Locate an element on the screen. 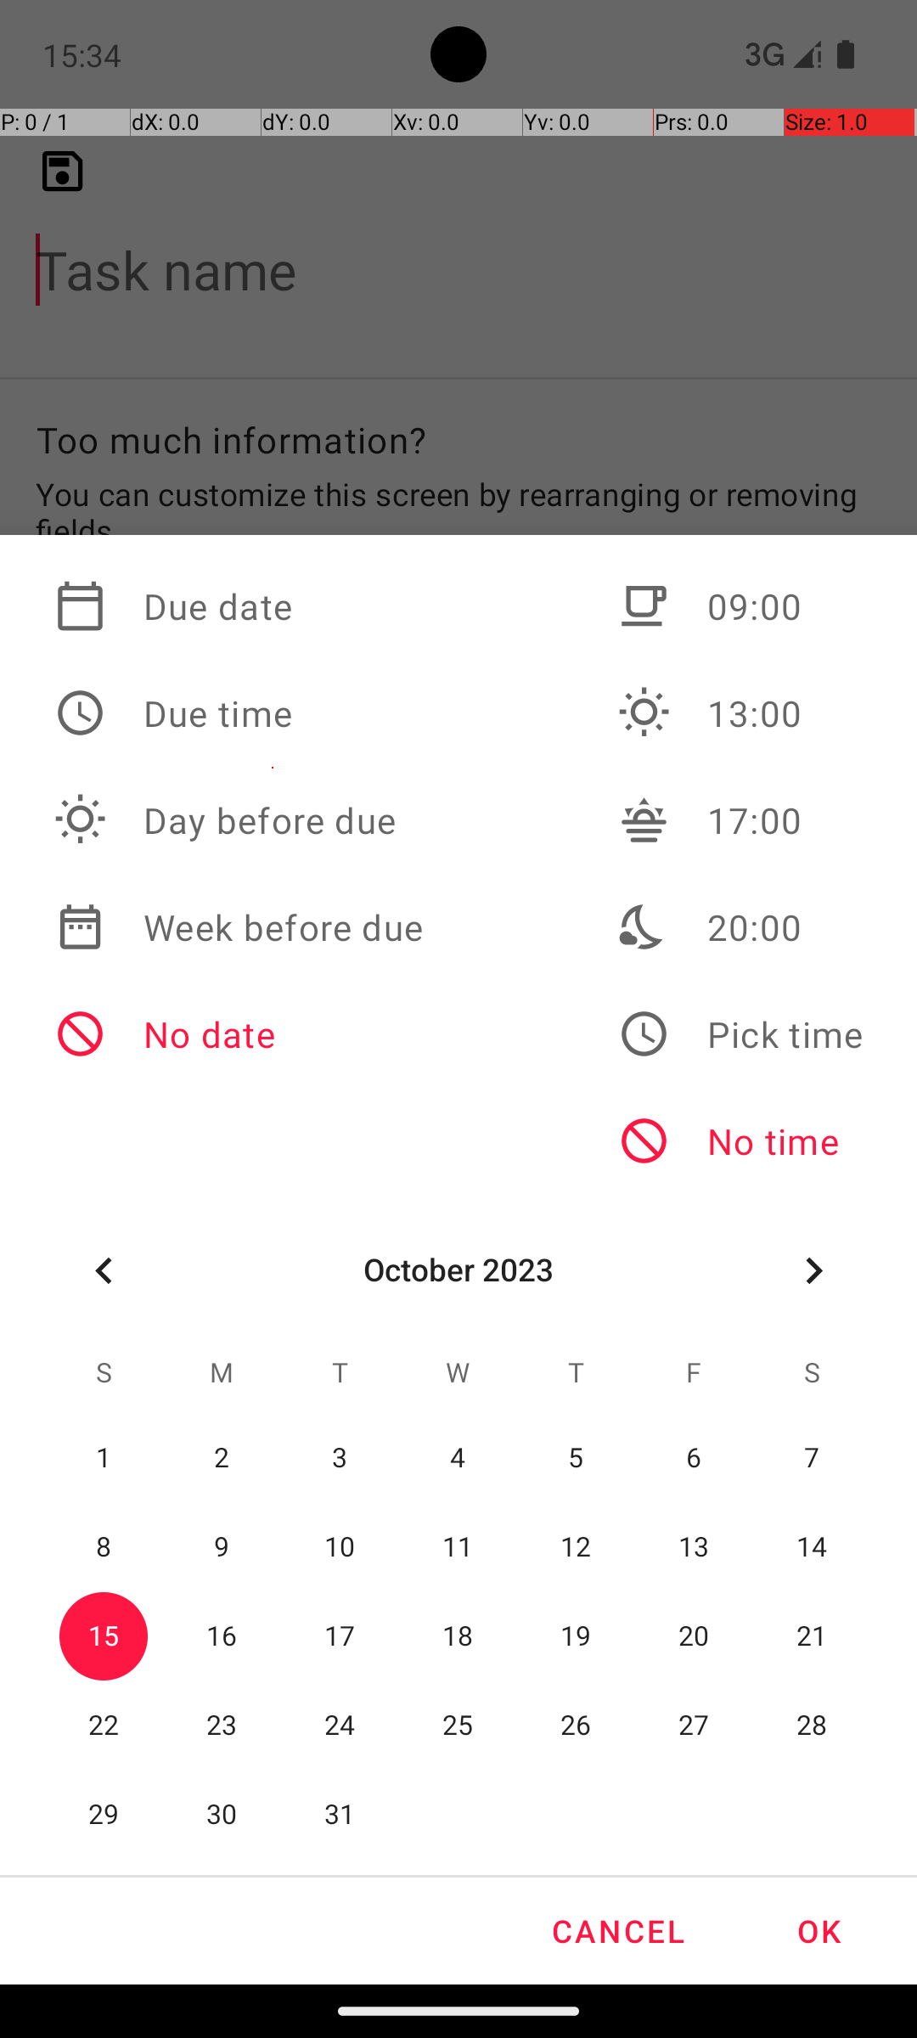  Week before due is located at coordinates (239, 927).